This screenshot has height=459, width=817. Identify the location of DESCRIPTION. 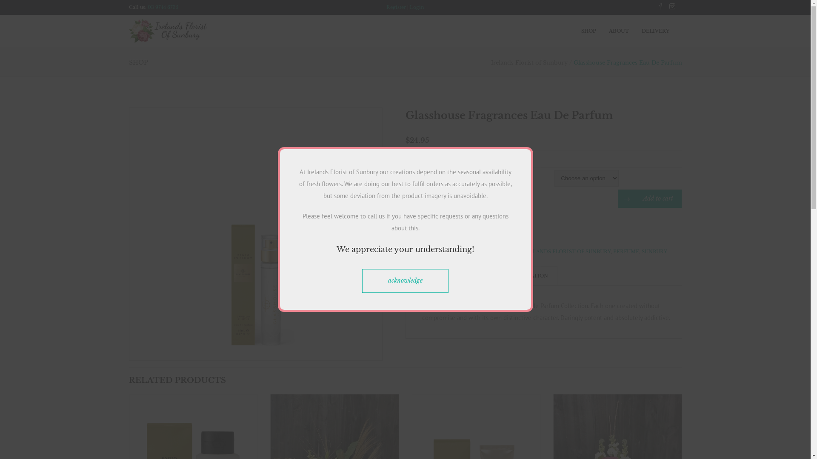
(434, 275).